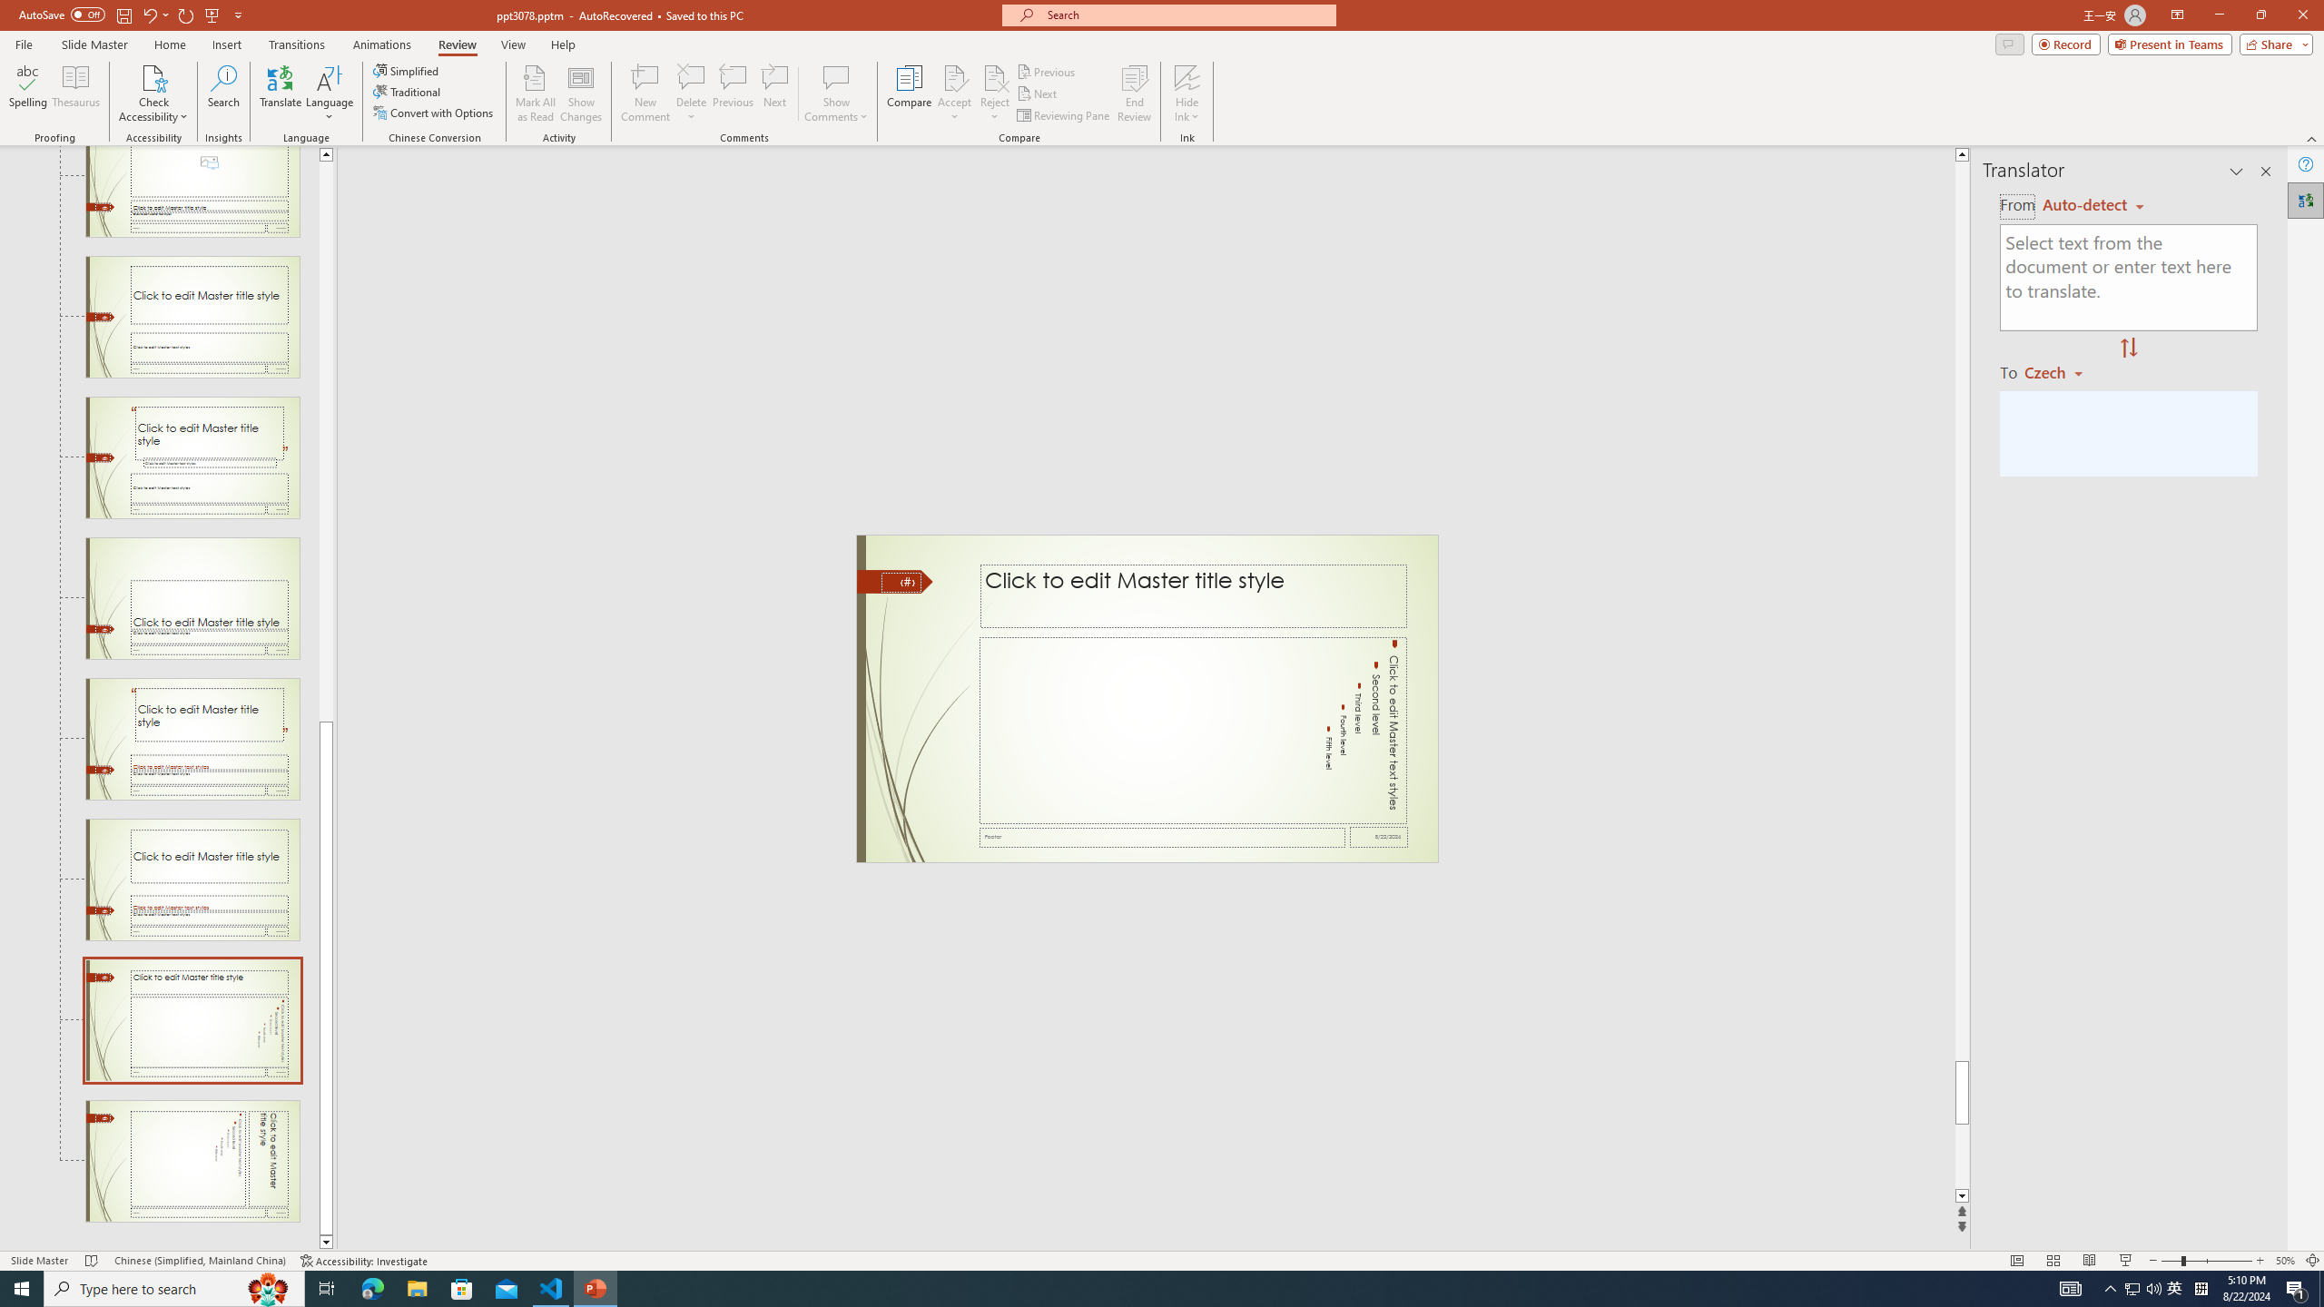 The height and width of the screenshot is (1307, 2324). Describe the element at coordinates (192, 191) in the screenshot. I see `Slide Picture with Caption Layout: used by no slides` at that location.